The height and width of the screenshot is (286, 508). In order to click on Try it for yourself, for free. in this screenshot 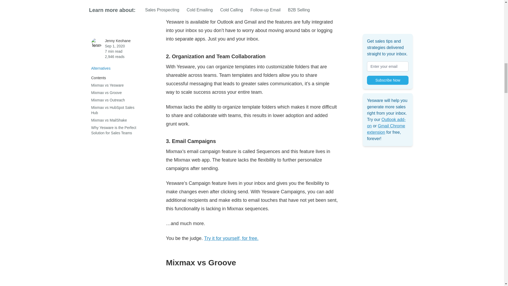, I will do `click(231, 238)`.